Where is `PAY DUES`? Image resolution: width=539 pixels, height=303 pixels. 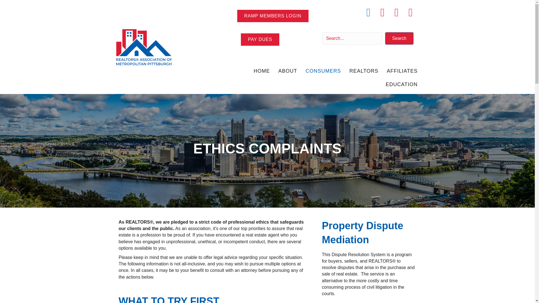 PAY DUES is located at coordinates (260, 39).